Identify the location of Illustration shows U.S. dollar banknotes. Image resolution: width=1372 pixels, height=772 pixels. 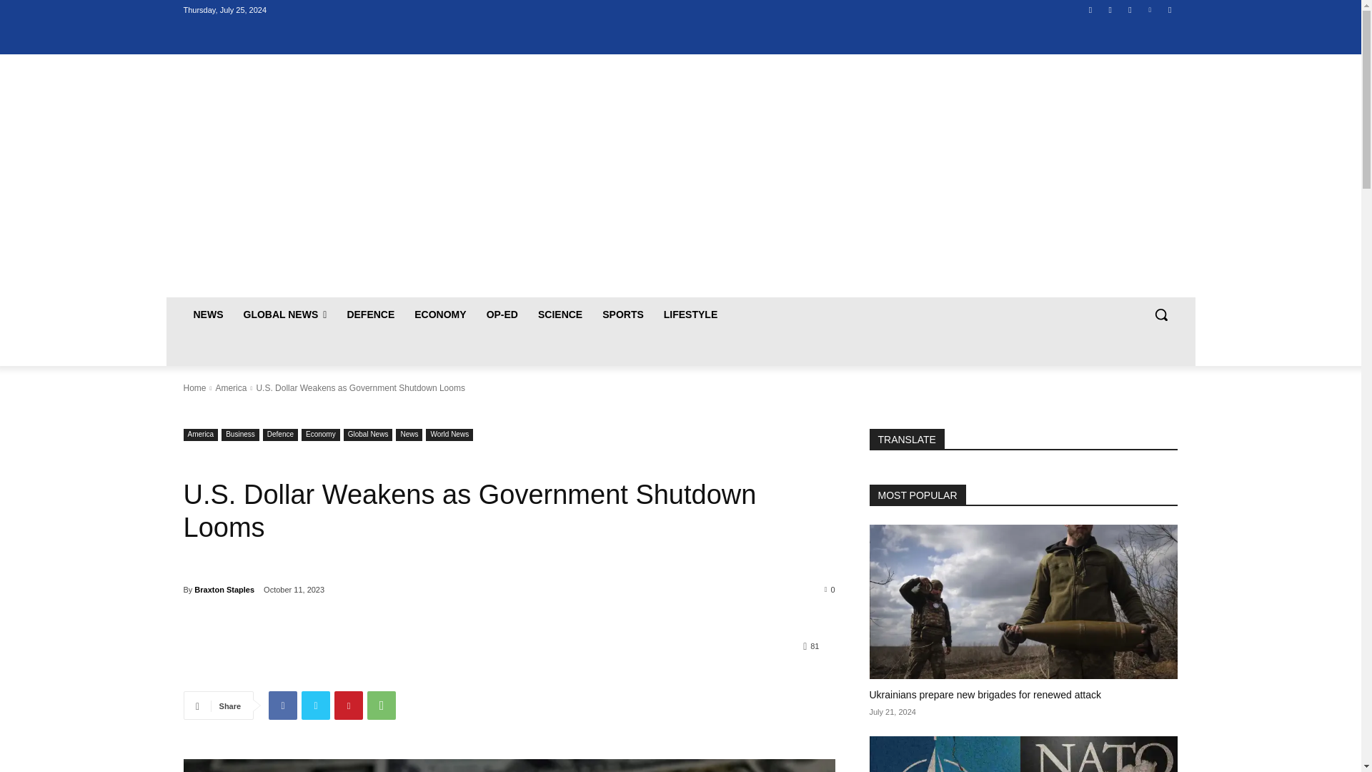
(508, 765).